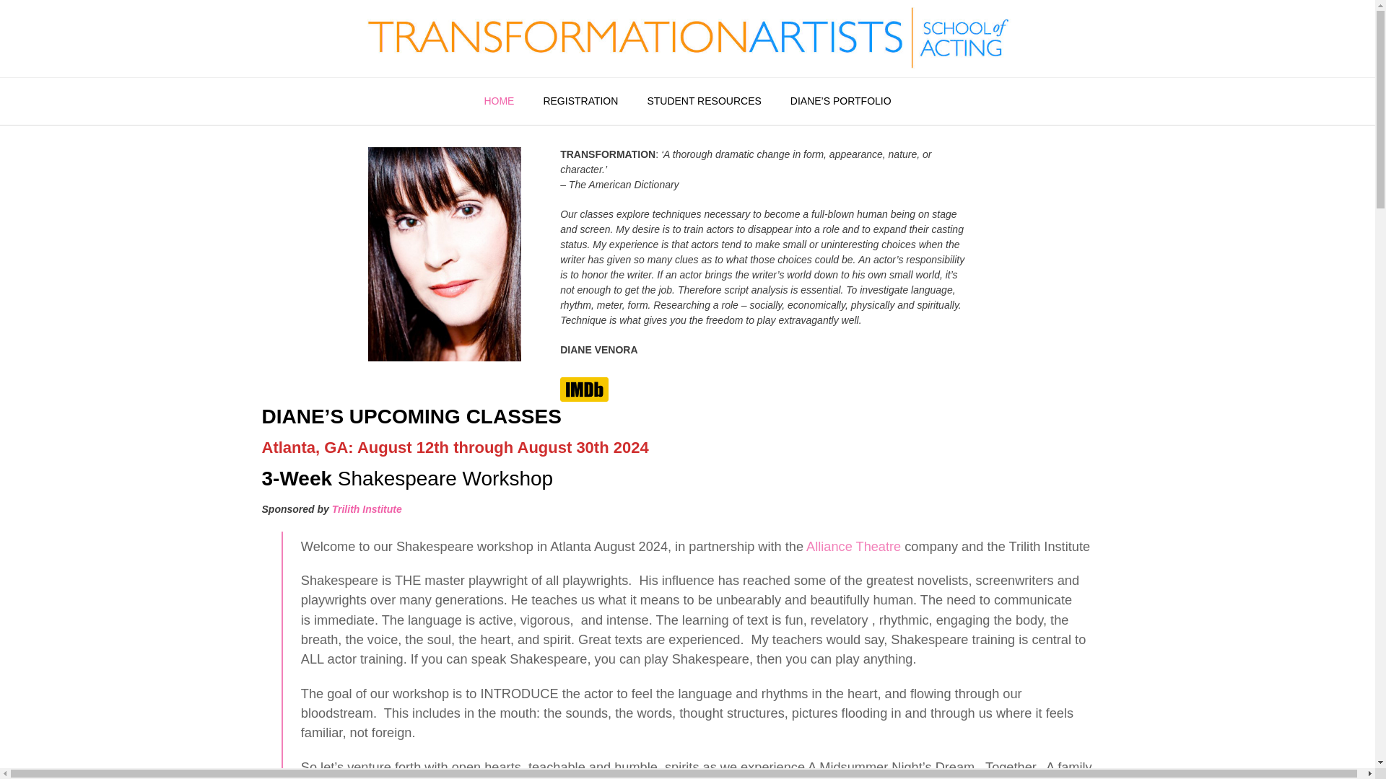  I want to click on REGISTRATION, so click(580, 101).